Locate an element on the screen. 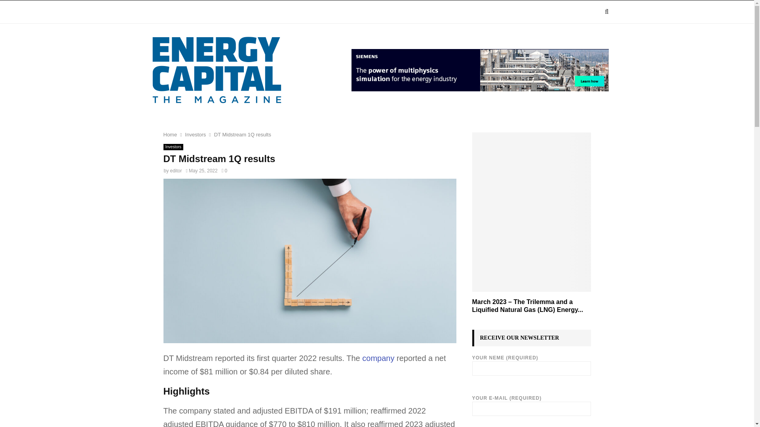 Image resolution: width=760 pixels, height=427 pixels. MAGAZINE is located at coordinates (200, 12).